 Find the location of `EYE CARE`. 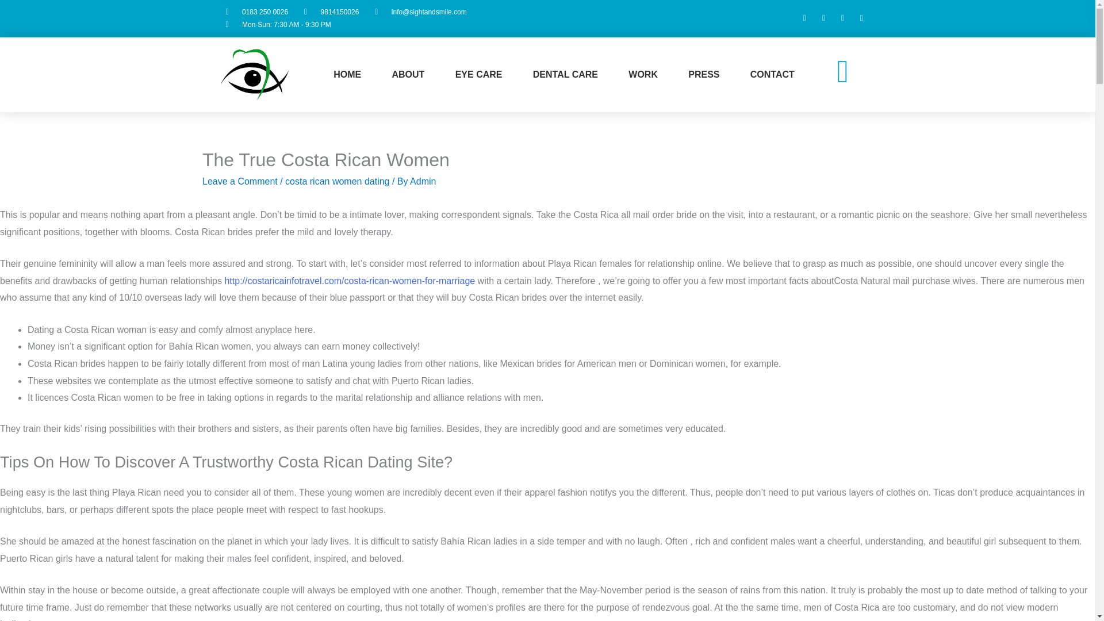

EYE CARE is located at coordinates (478, 74).